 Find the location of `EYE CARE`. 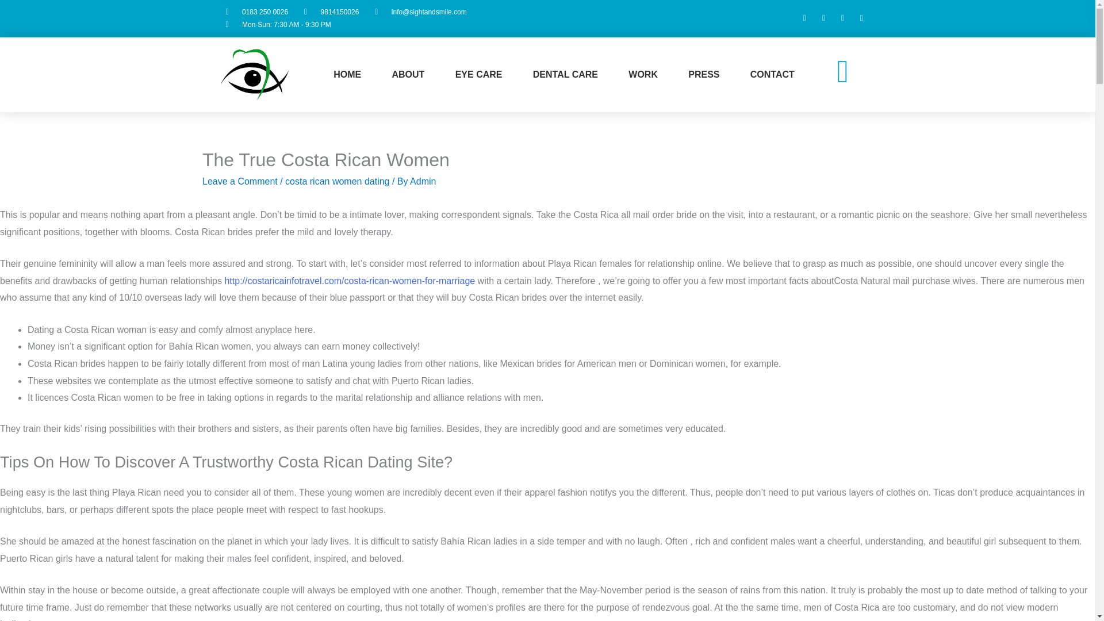

EYE CARE is located at coordinates (478, 74).